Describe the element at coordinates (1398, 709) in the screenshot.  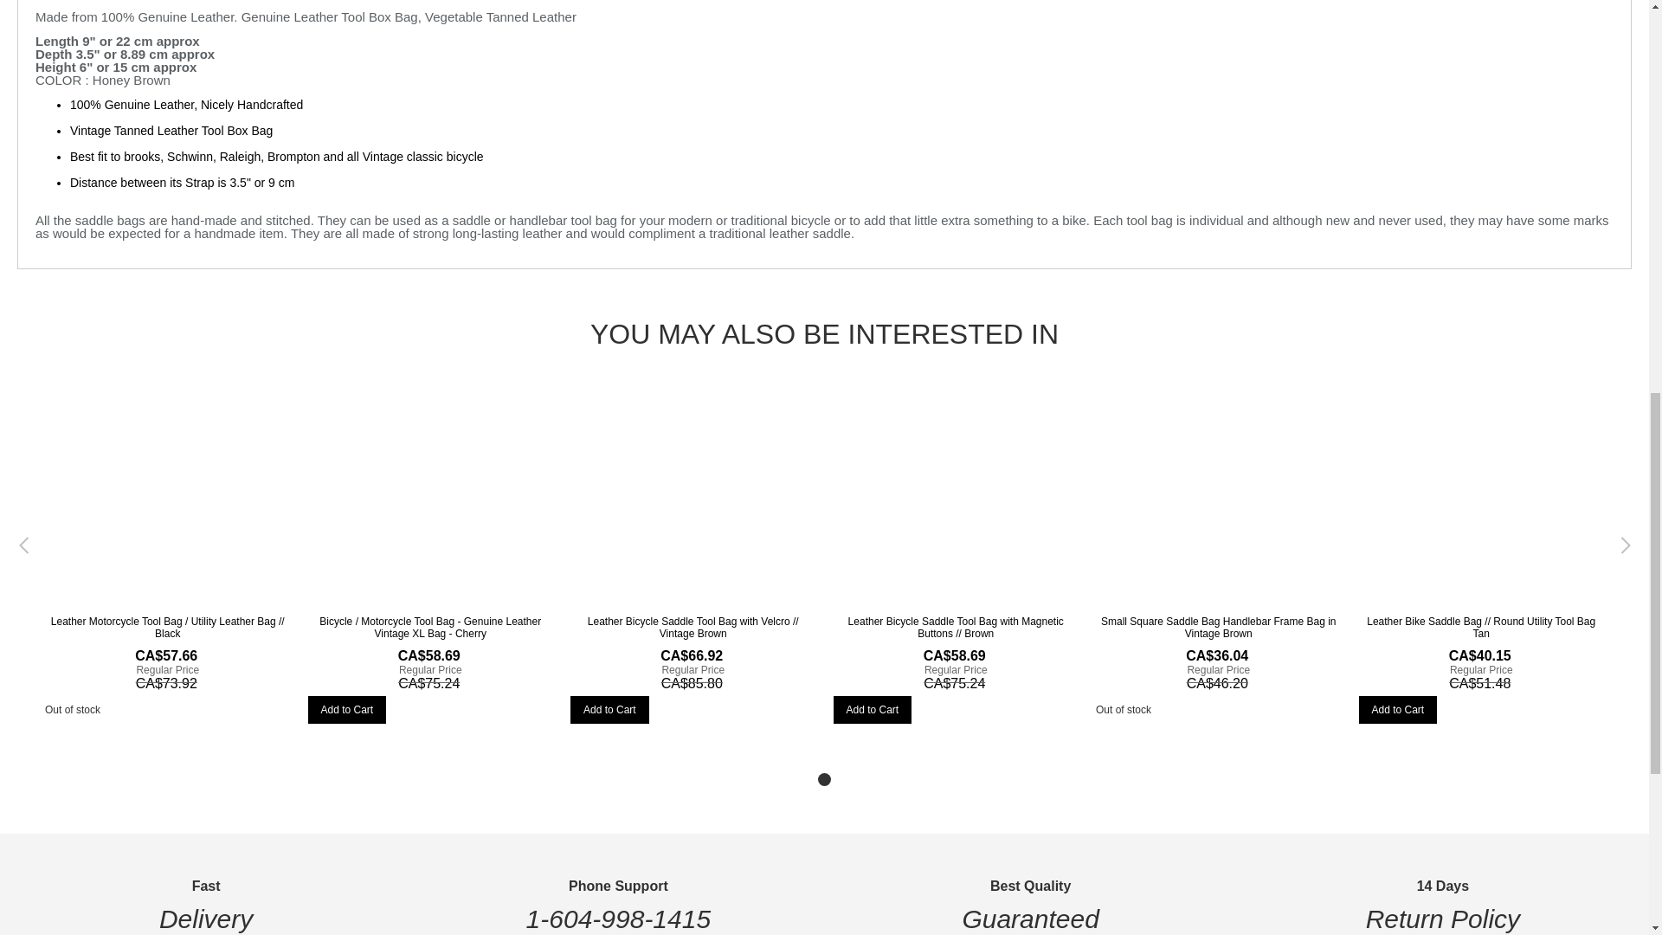
I see `Add to Cart` at that location.